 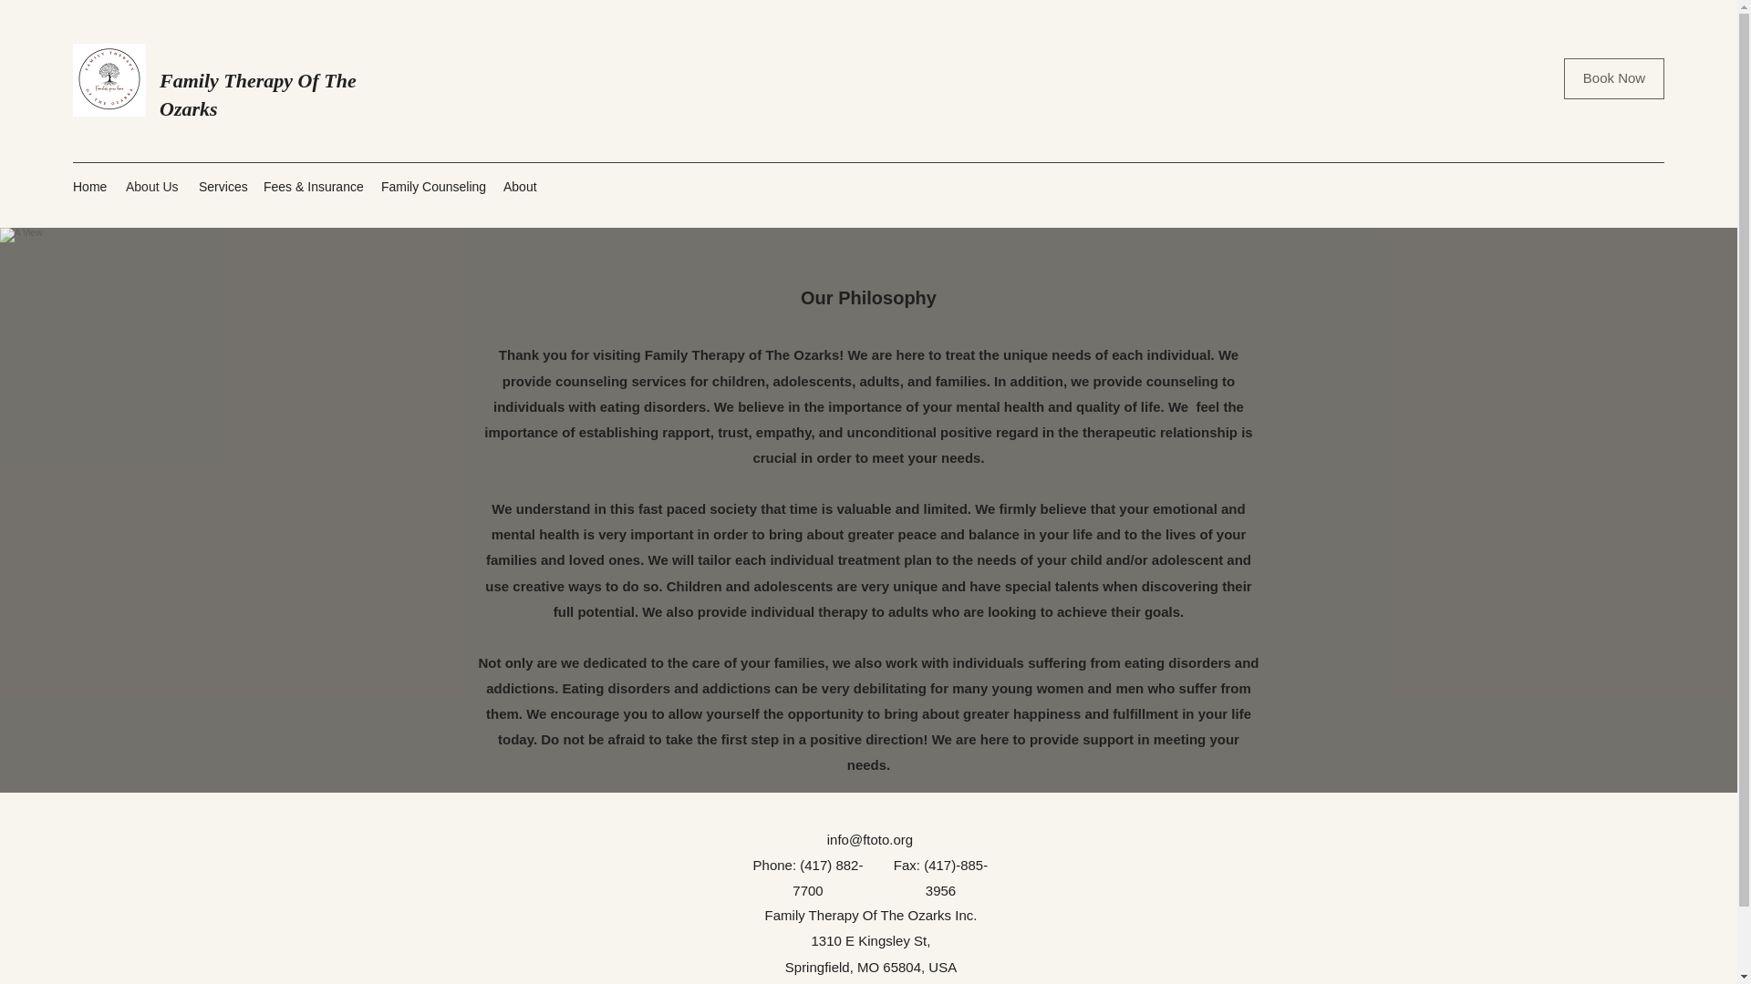 What do you see at coordinates (89, 187) in the screenshot?
I see `Home` at bounding box center [89, 187].